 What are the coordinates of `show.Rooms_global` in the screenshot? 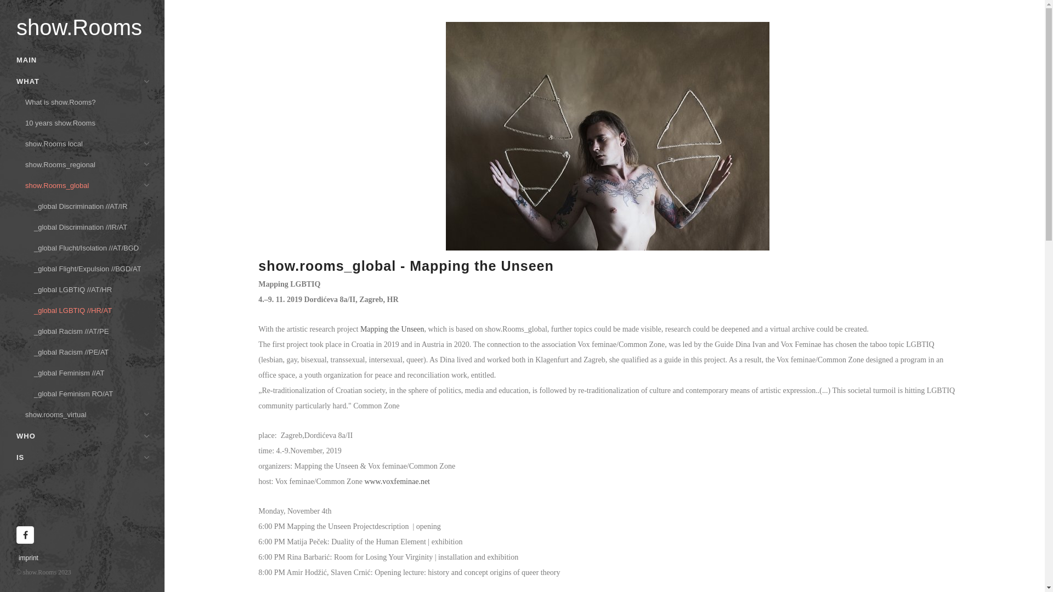 It's located at (83, 186).